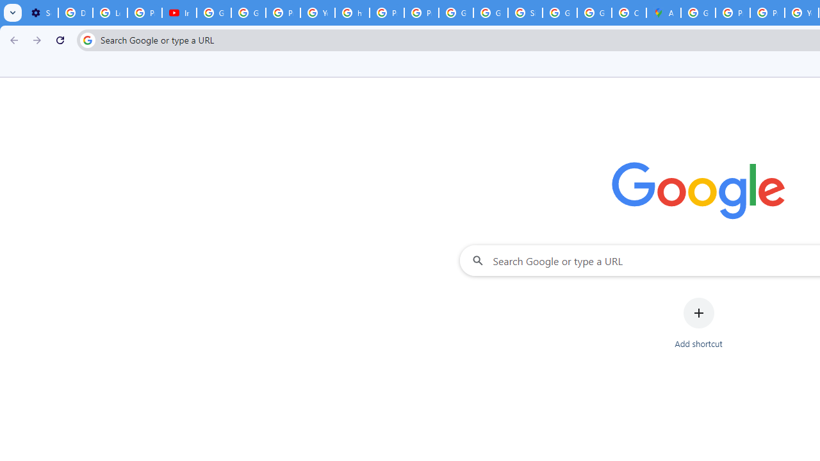 Image resolution: width=820 pixels, height=461 pixels. What do you see at coordinates (179, 13) in the screenshot?
I see `Introduction | Google Privacy Policy - YouTube` at bounding box center [179, 13].